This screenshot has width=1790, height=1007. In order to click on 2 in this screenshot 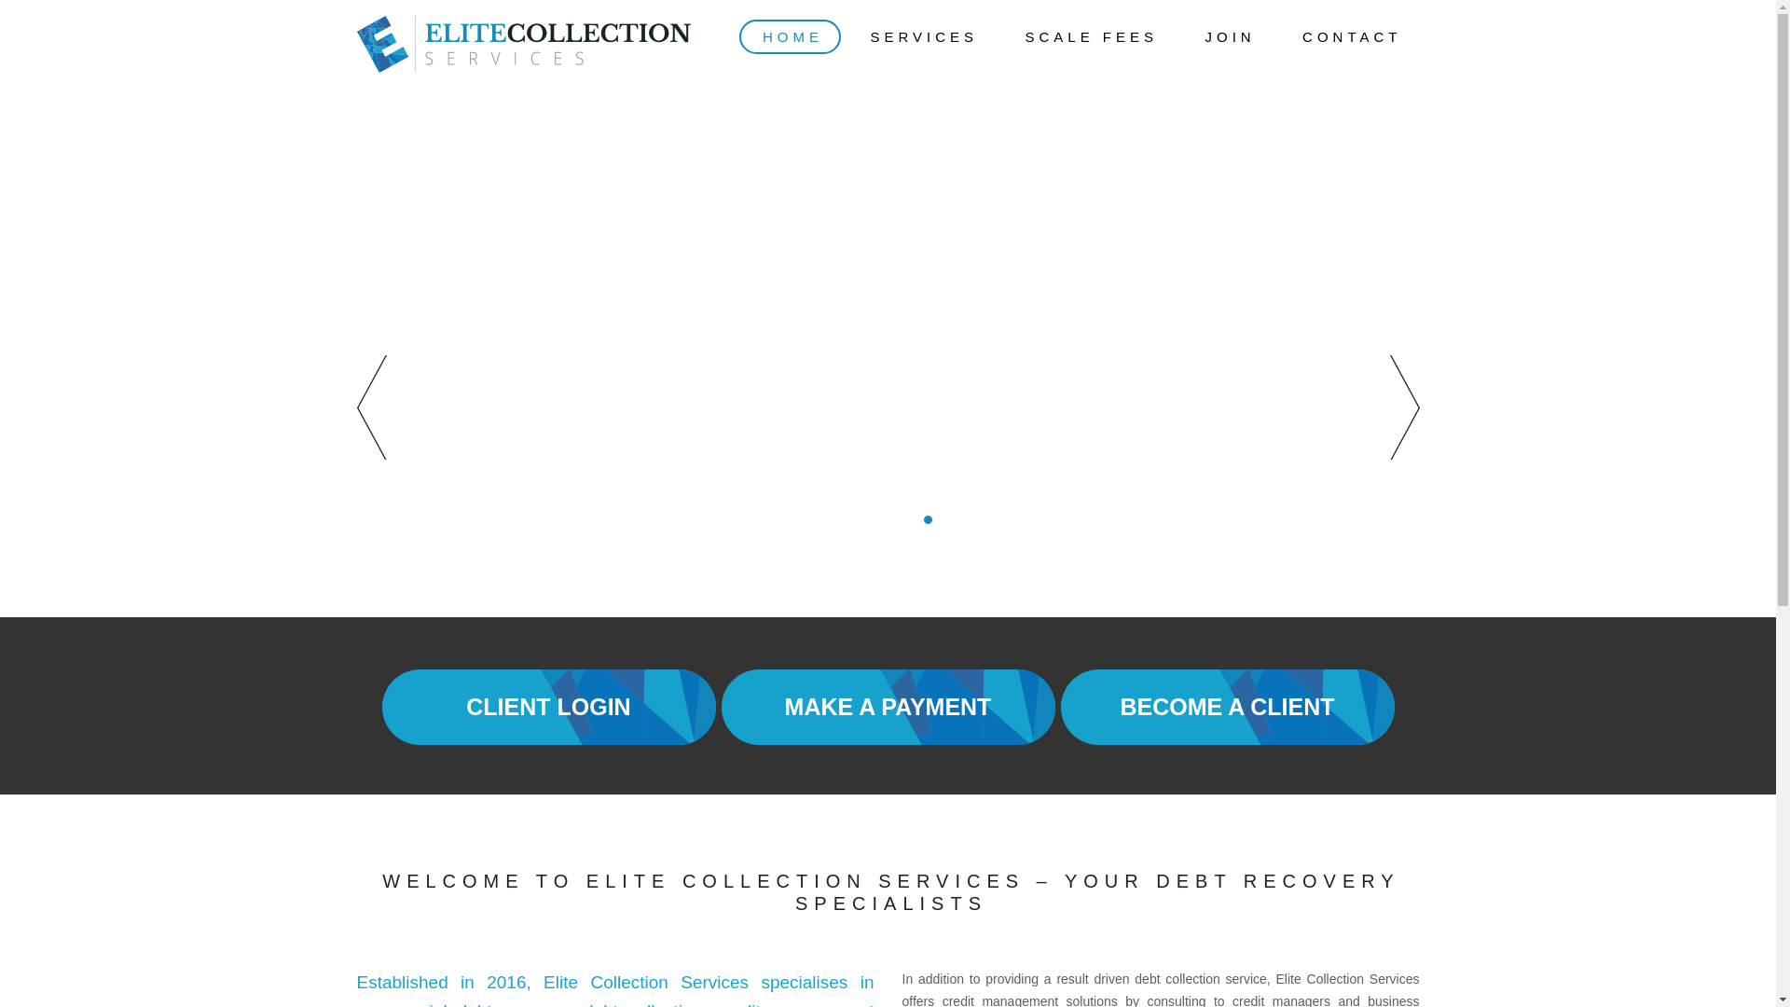, I will do `click(863, 520)`.